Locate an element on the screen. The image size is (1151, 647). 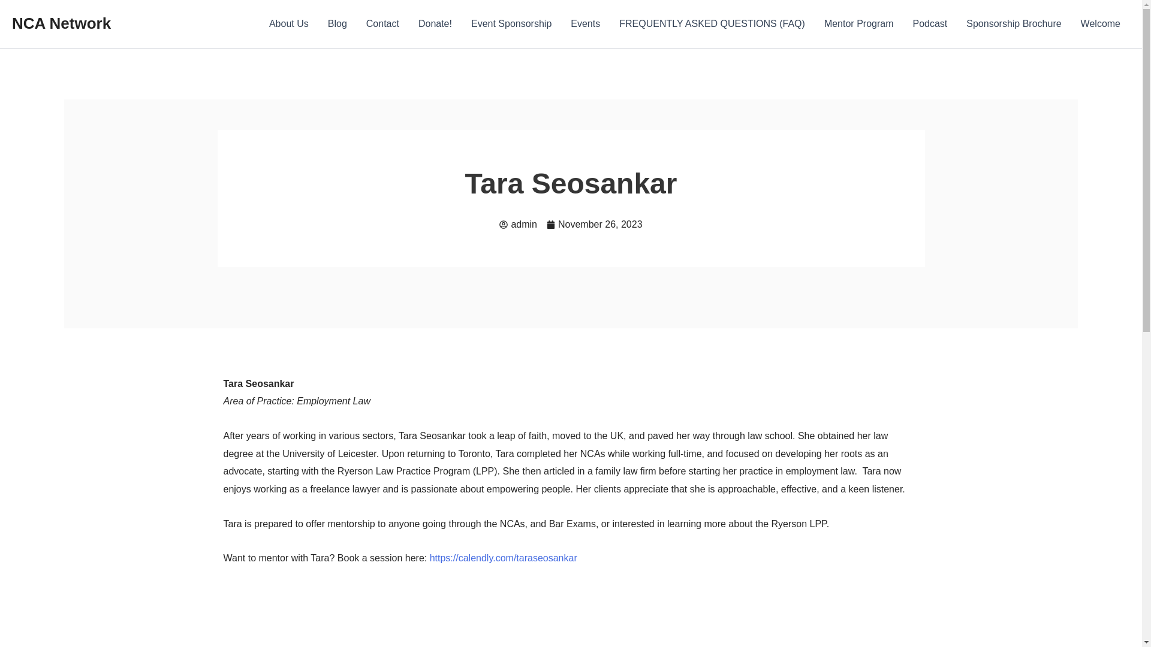
Mentor Program is located at coordinates (859, 24).